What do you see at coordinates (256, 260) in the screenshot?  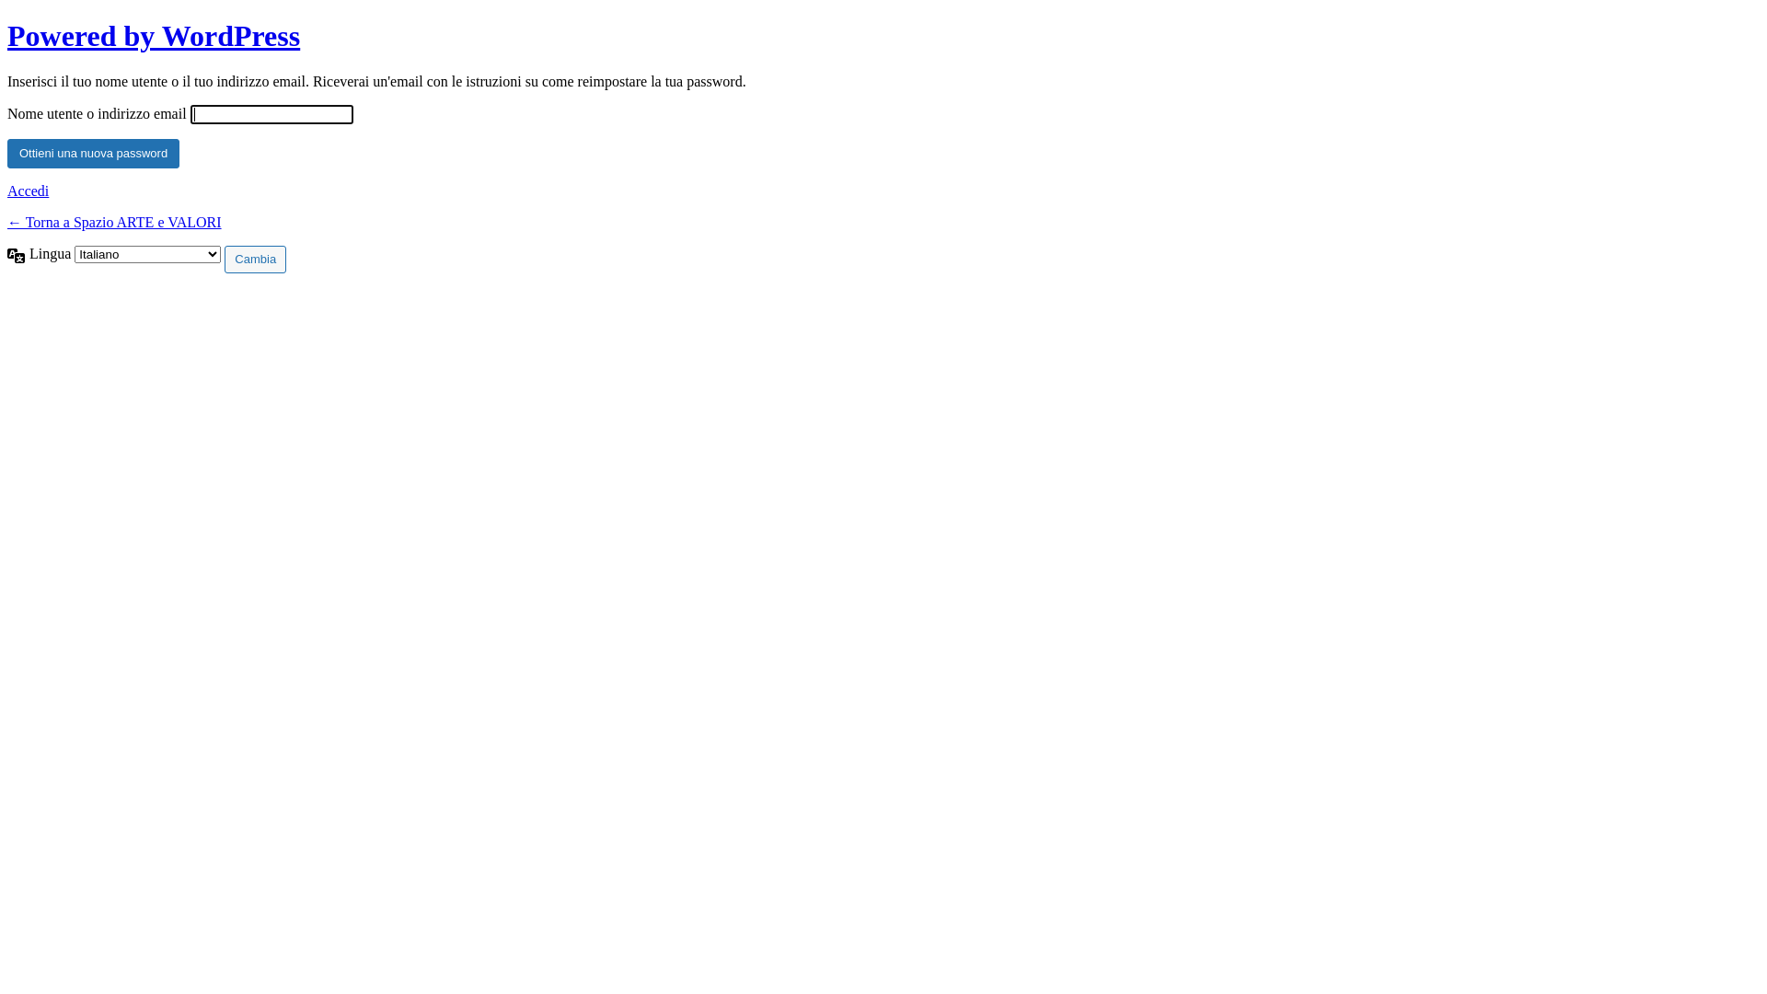 I see `Cambia` at bounding box center [256, 260].